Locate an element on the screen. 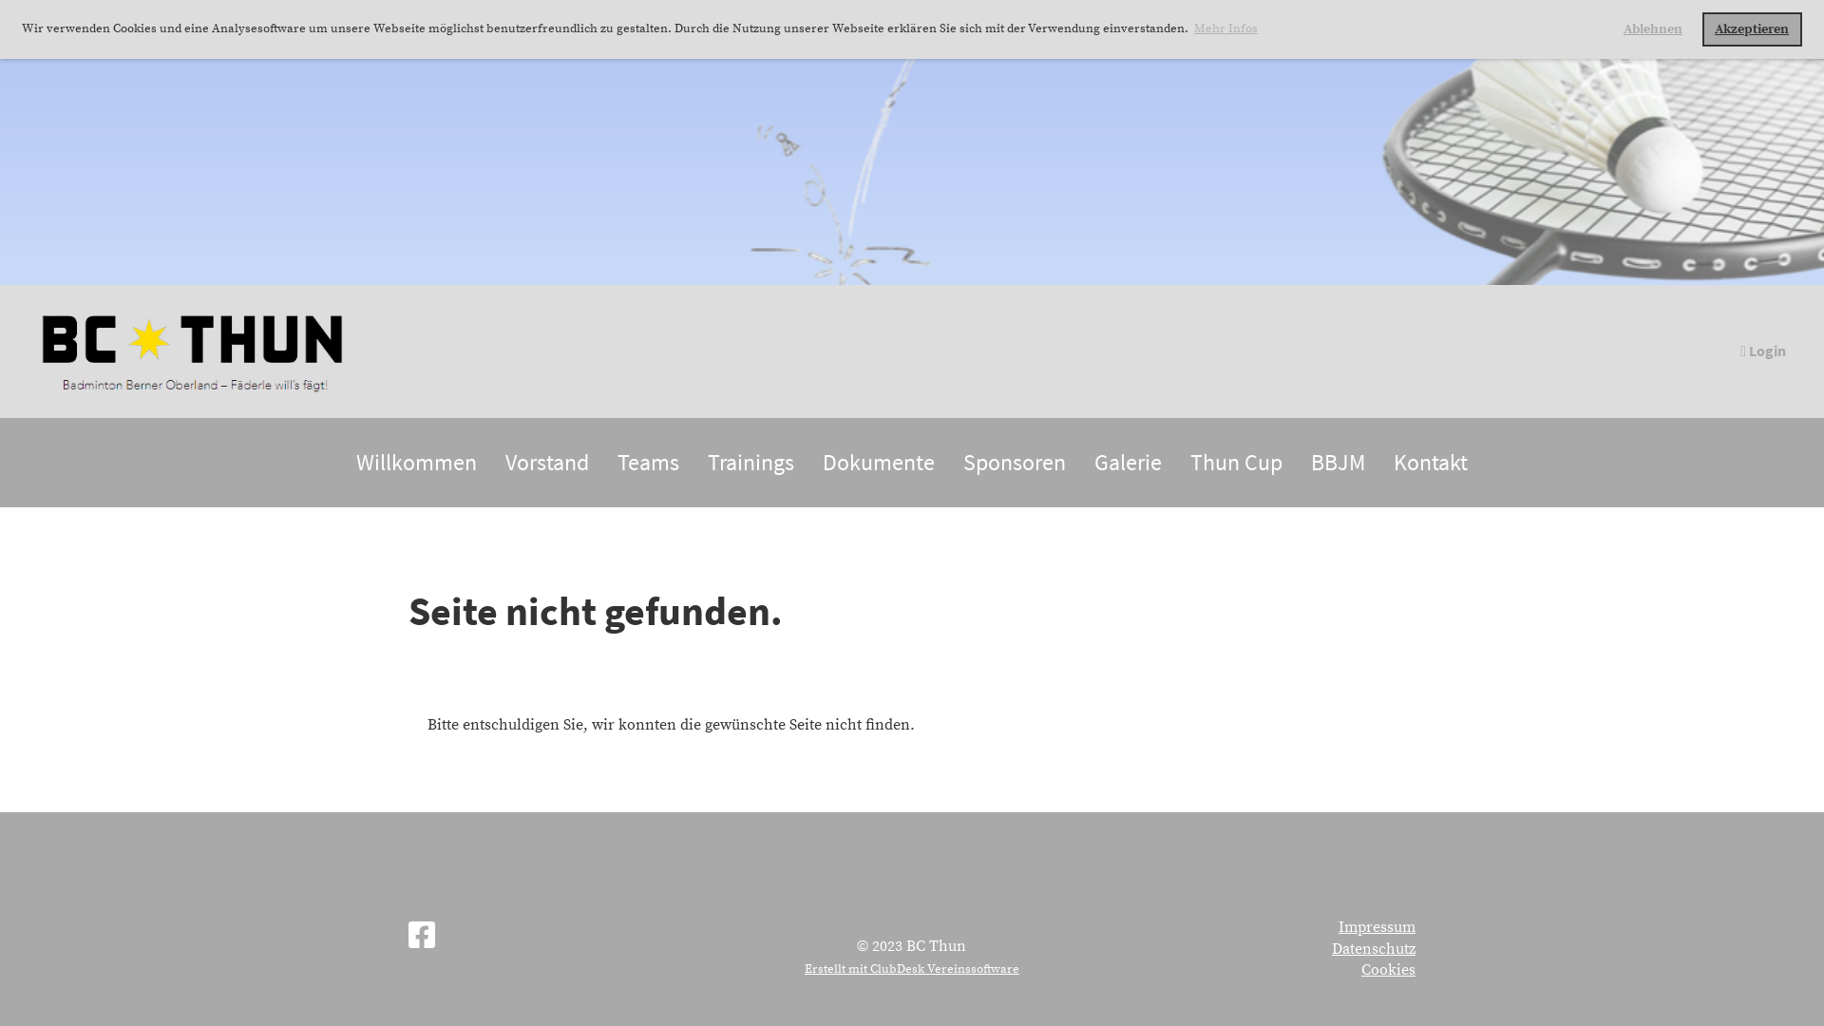  Trainings is located at coordinates (750, 463).